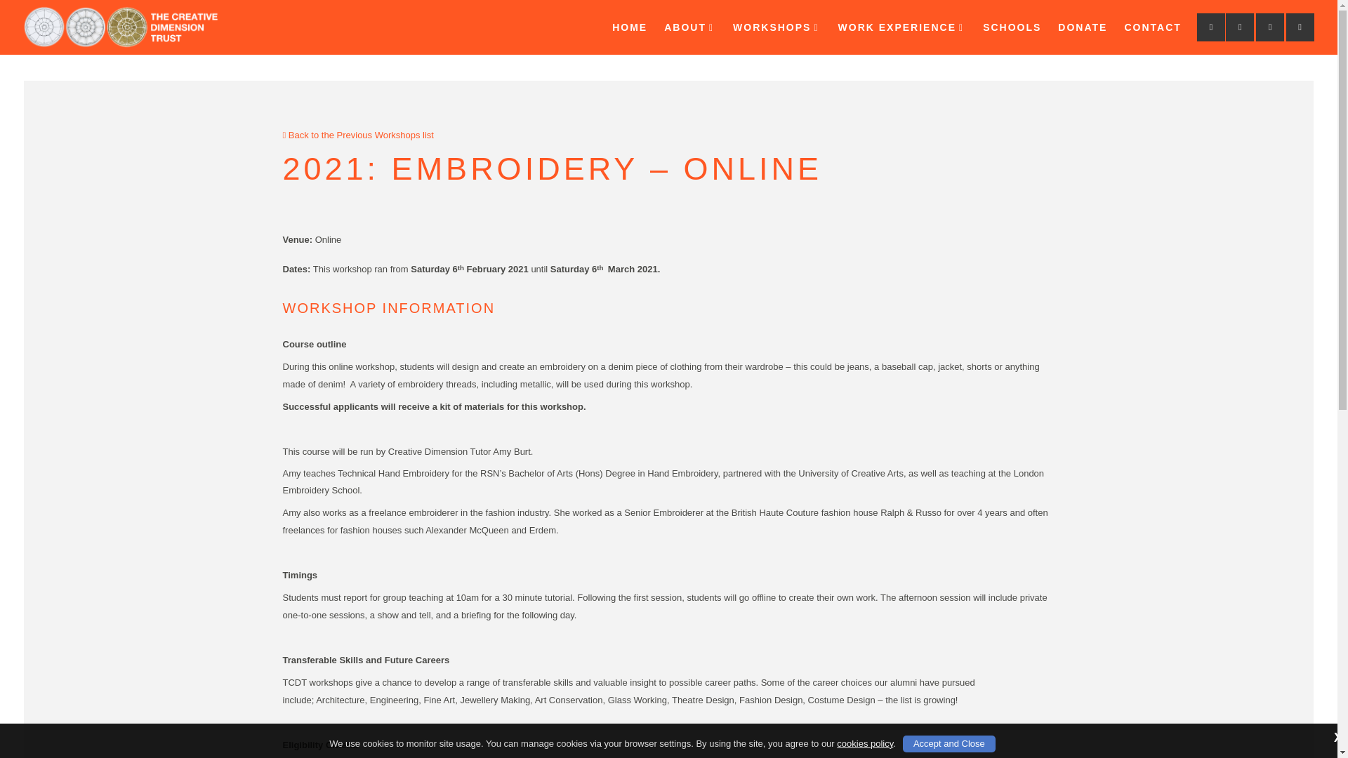 The width and height of the screenshot is (1348, 758). Describe the element at coordinates (358, 135) in the screenshot. I see `Back to the Previous Workshops list` at that location.